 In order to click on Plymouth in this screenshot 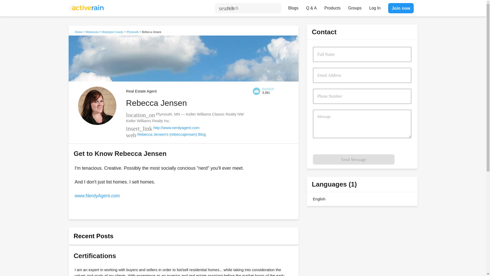, I will do `click(133, 32)`.